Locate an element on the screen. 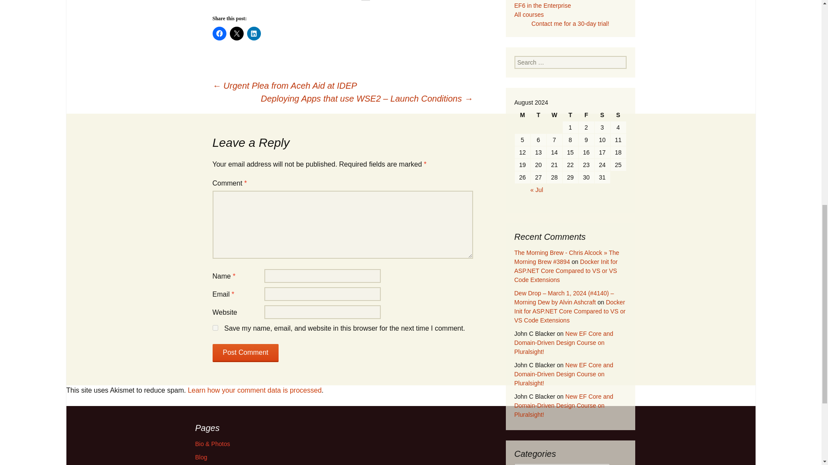 This screenshot has height=465, width=828. Click to share on Facebook is located at coordinates (219, 33).